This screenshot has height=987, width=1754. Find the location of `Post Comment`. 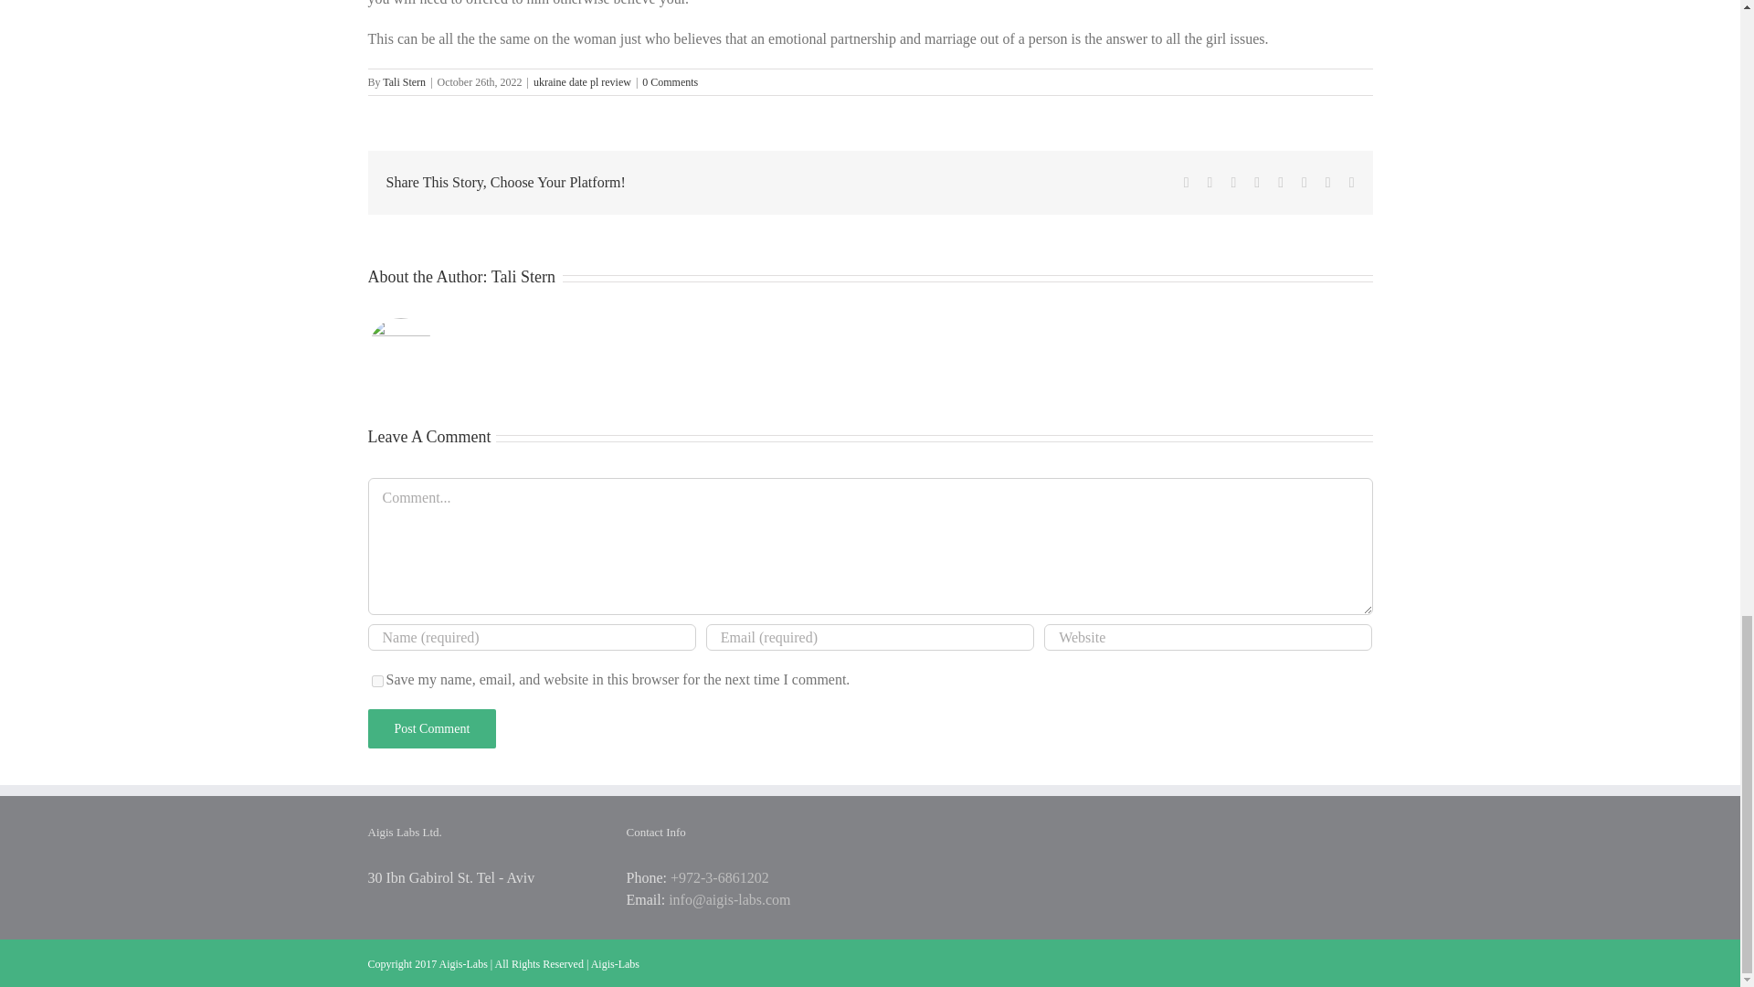

Post Comment is located at coordinates (431, 728).